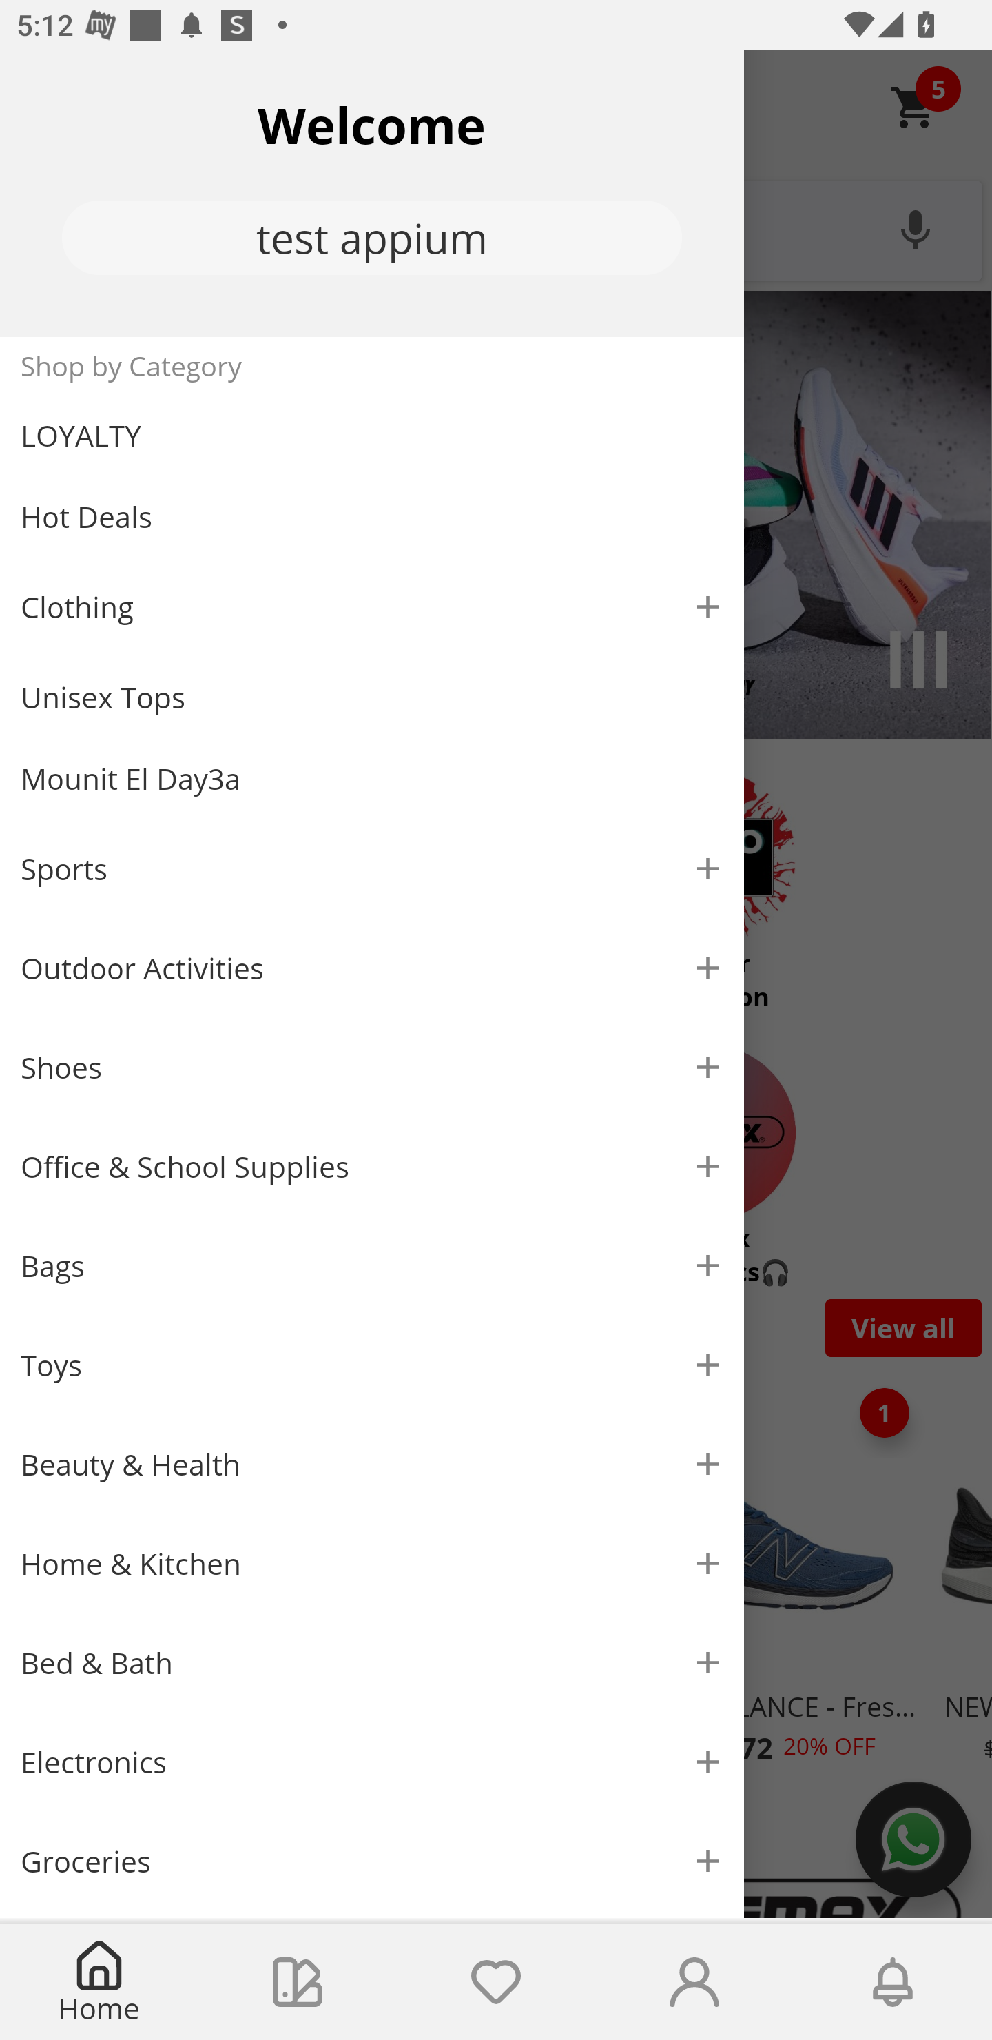  What do you see at coordinates (372, 1762) in the screenshot?
I see `Electronics` at bounding box center [372, 1762].